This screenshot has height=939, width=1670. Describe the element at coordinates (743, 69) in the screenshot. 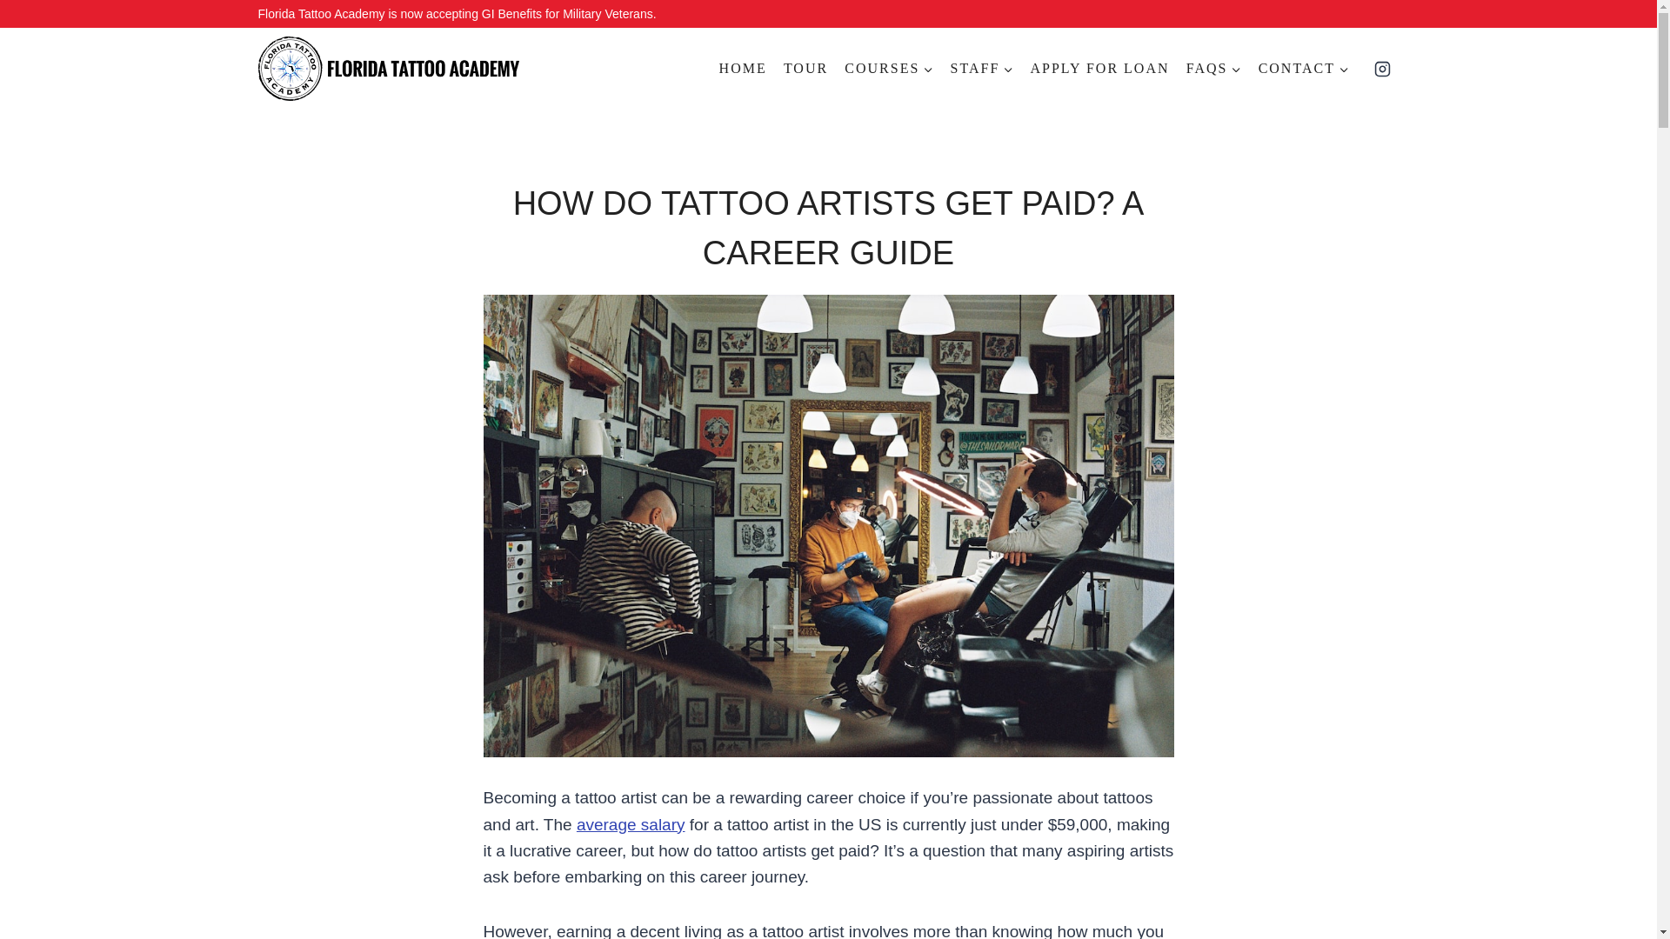

I see `HOME` at that location.